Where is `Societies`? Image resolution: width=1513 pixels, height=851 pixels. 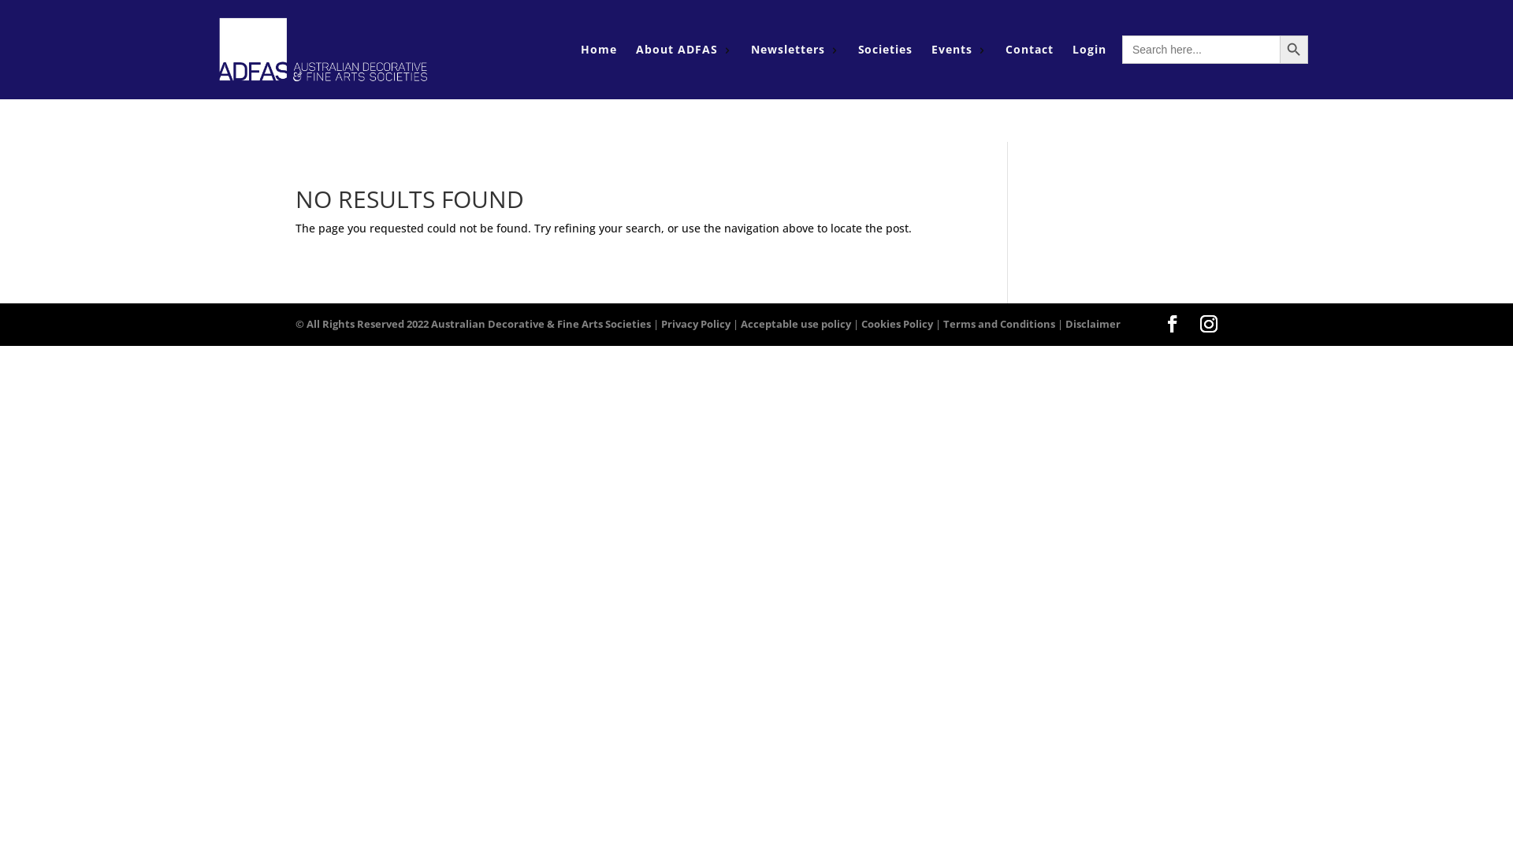
Societies is located at coordinates (885, 49).